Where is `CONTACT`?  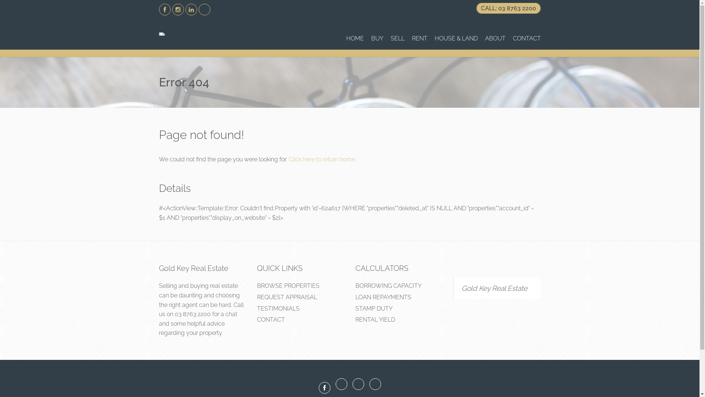
CONTACT is located at coordinates (271, 320).